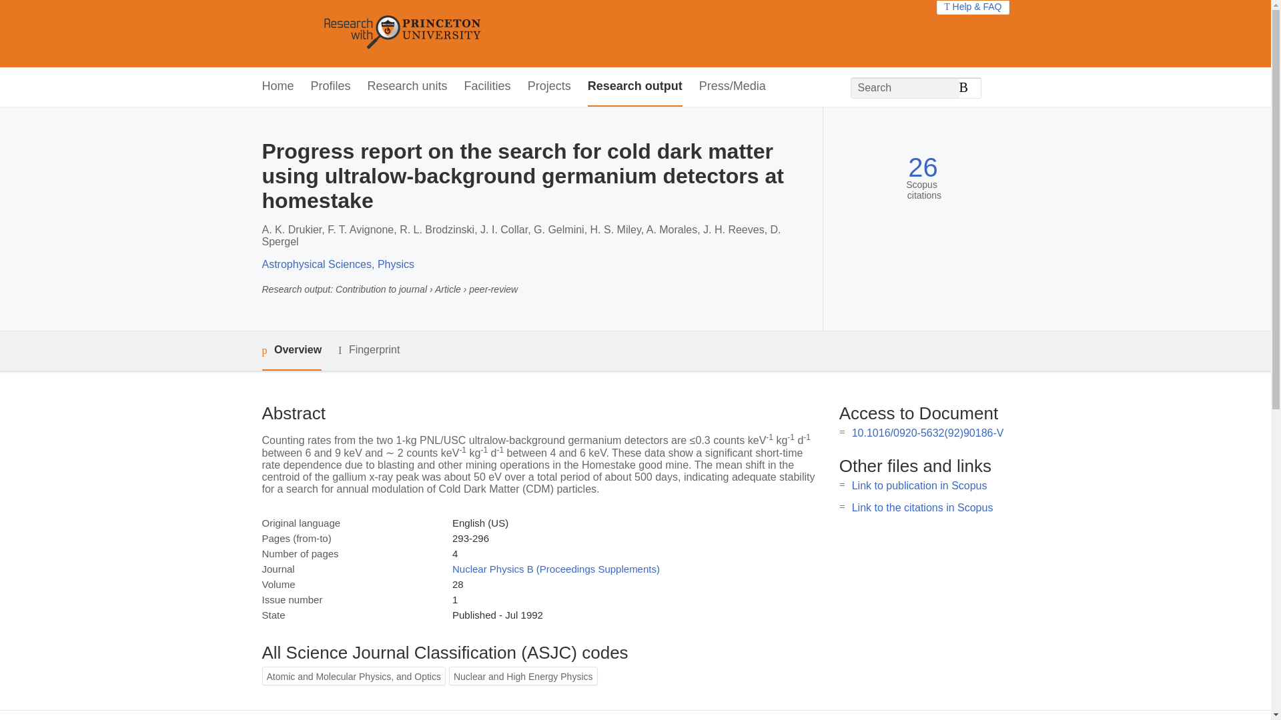  Describe the element at coordinates (368, 350) in the screenshot. I see `Fingerprint` at that location.